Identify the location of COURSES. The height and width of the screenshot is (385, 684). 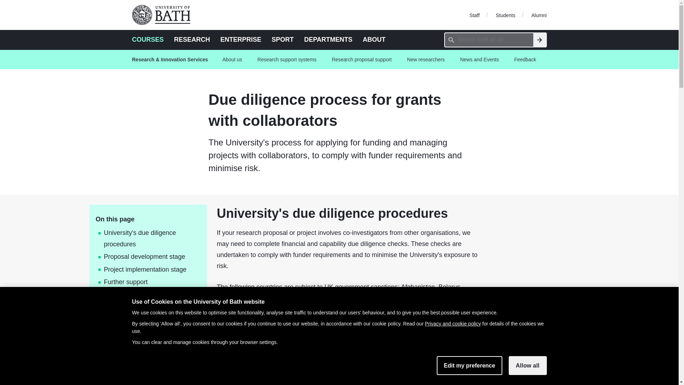
(147, 39).